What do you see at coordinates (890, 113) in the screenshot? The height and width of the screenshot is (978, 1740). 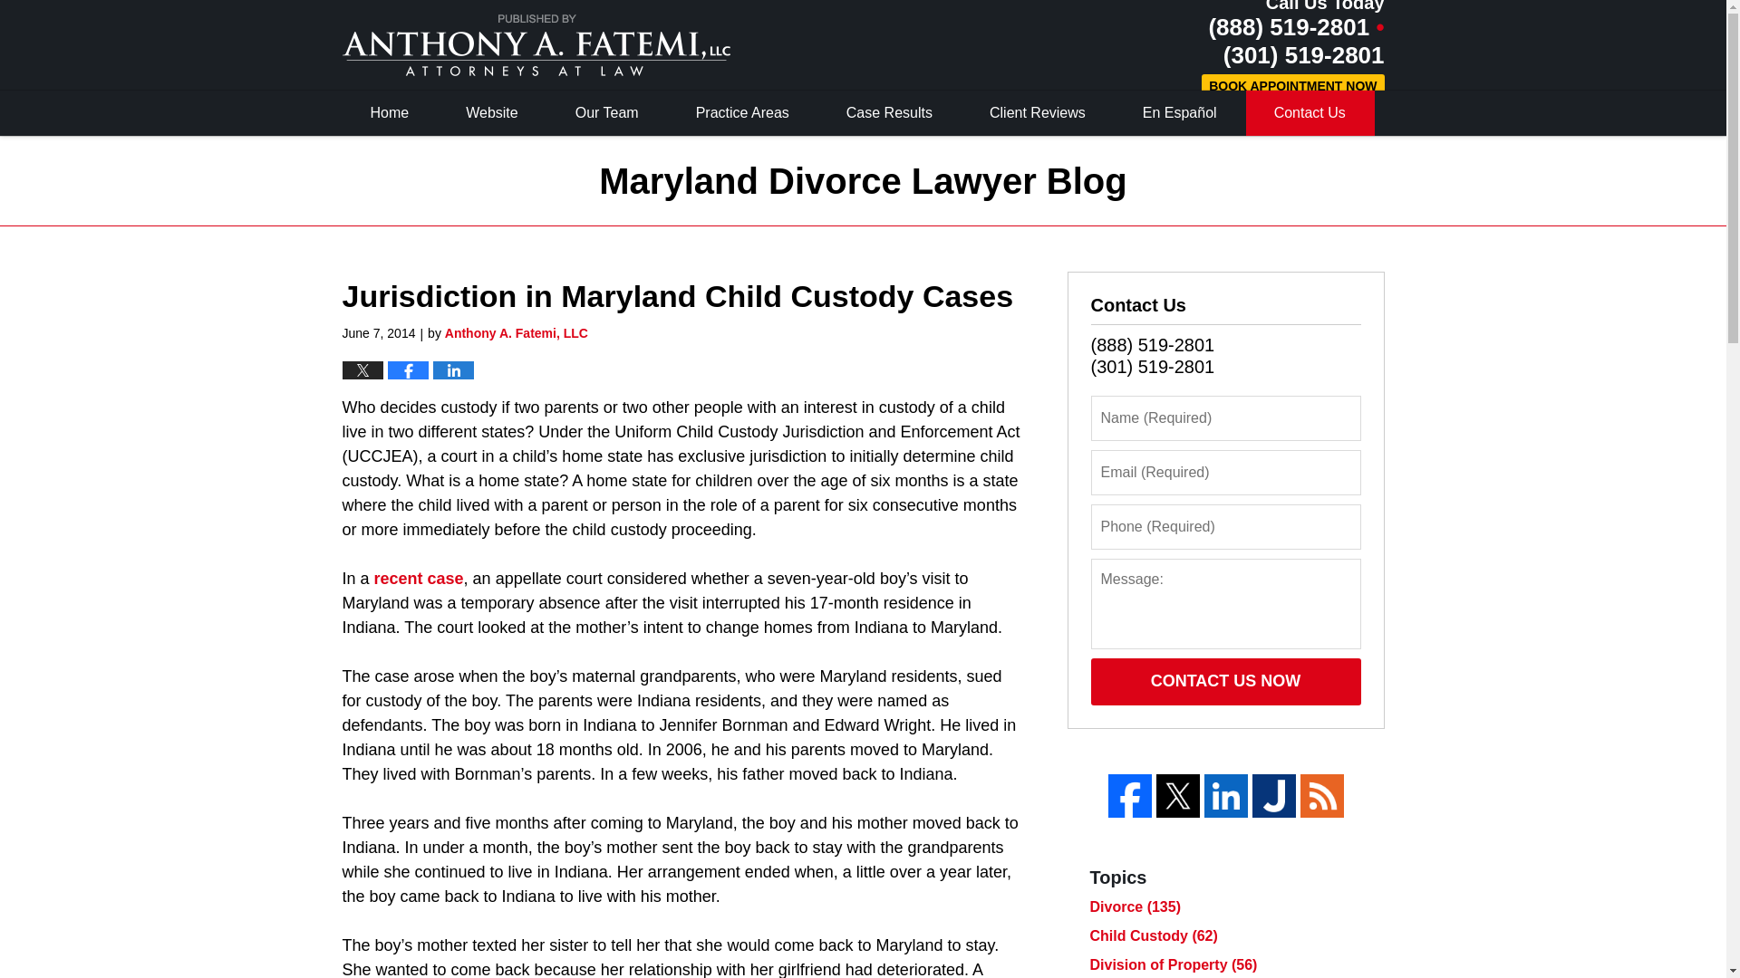 I see `Case Results` at bounding box center [890, 113].